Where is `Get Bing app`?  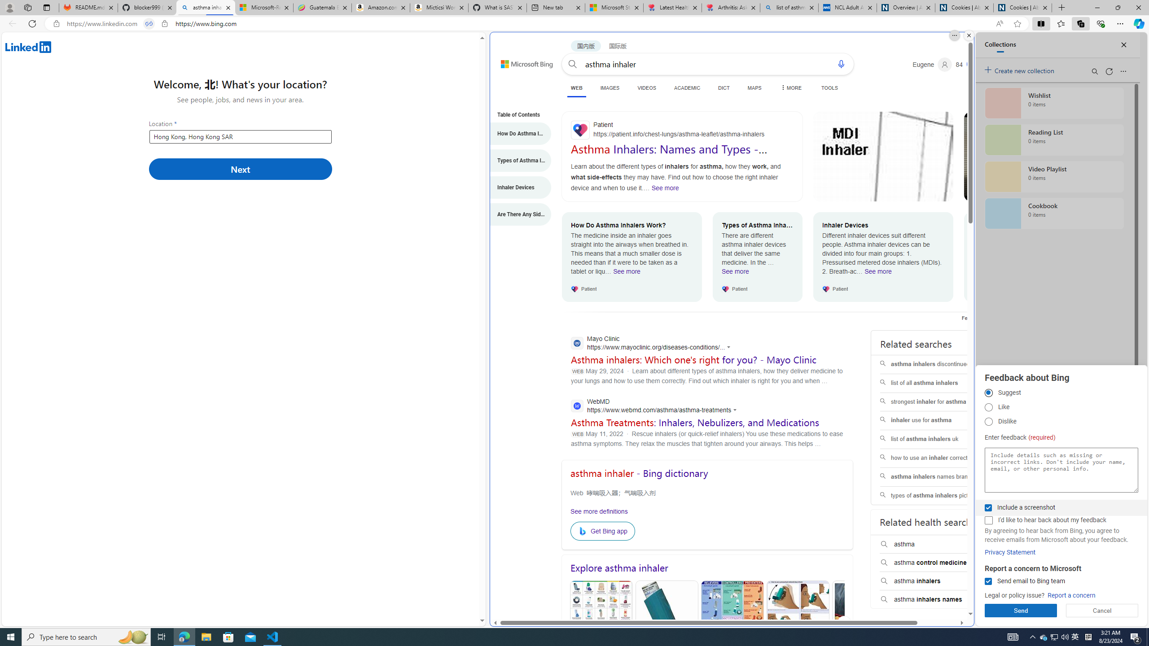
Get Bing app is located at coordinates (602, 531).